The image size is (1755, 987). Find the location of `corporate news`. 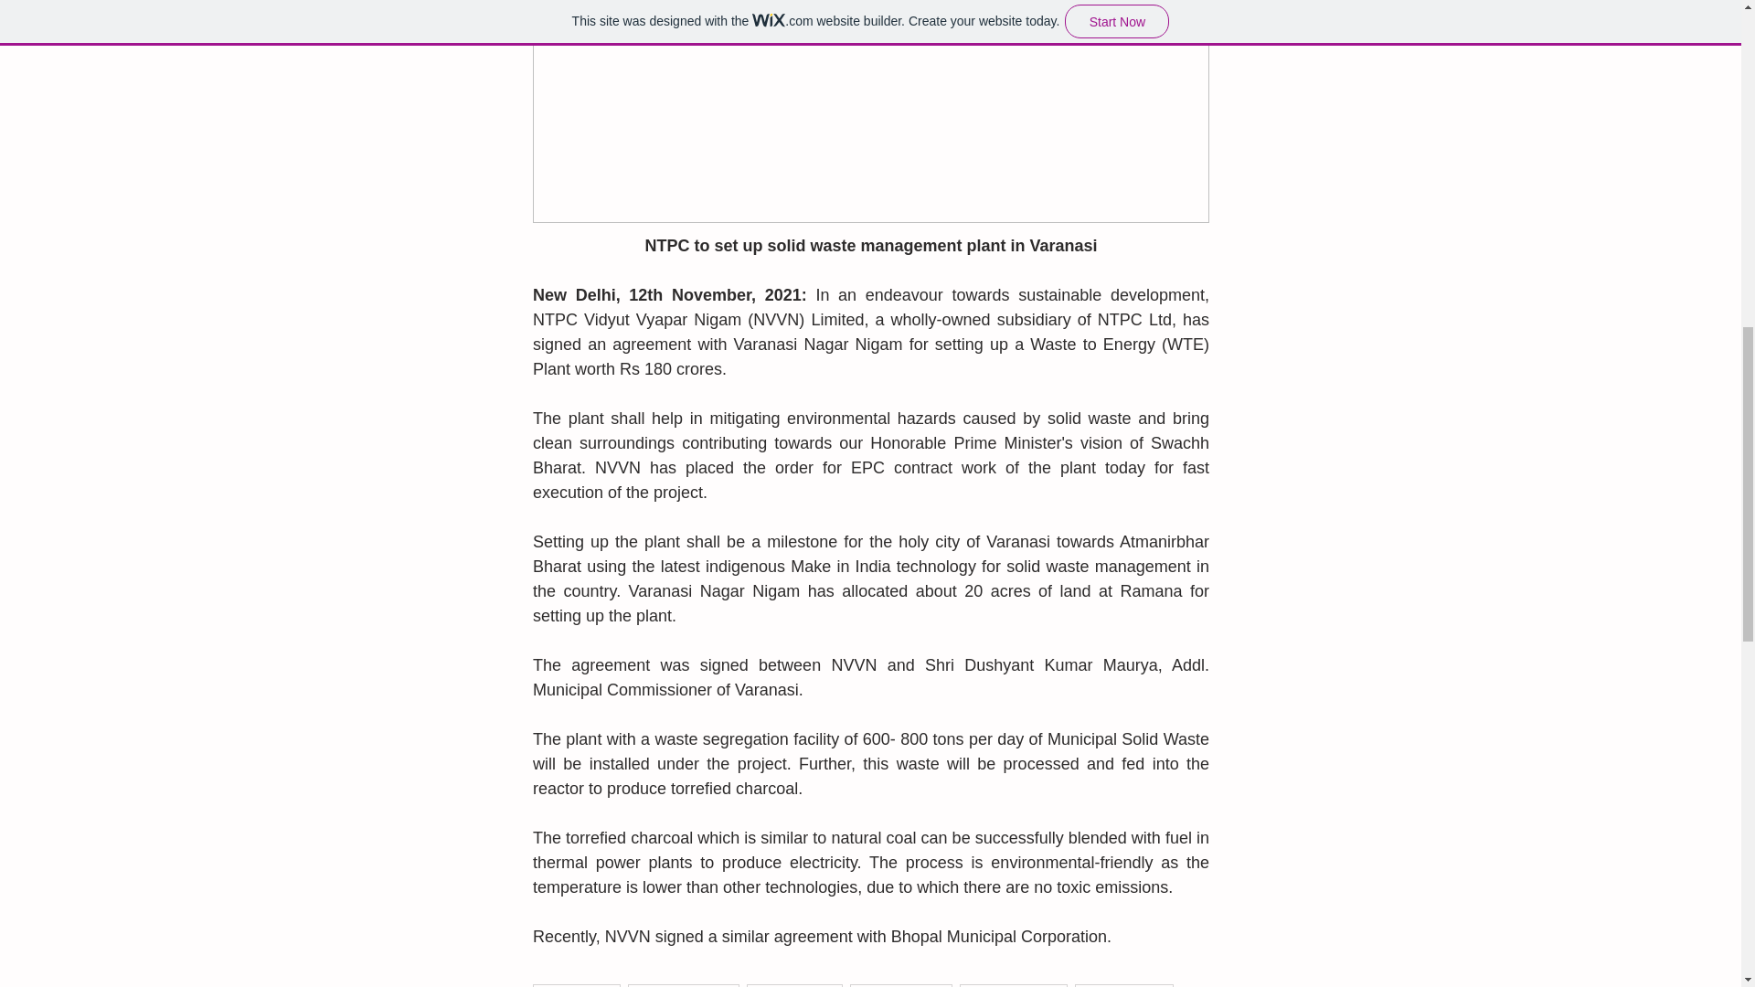

corporate news is located at coordinates (684, 985).